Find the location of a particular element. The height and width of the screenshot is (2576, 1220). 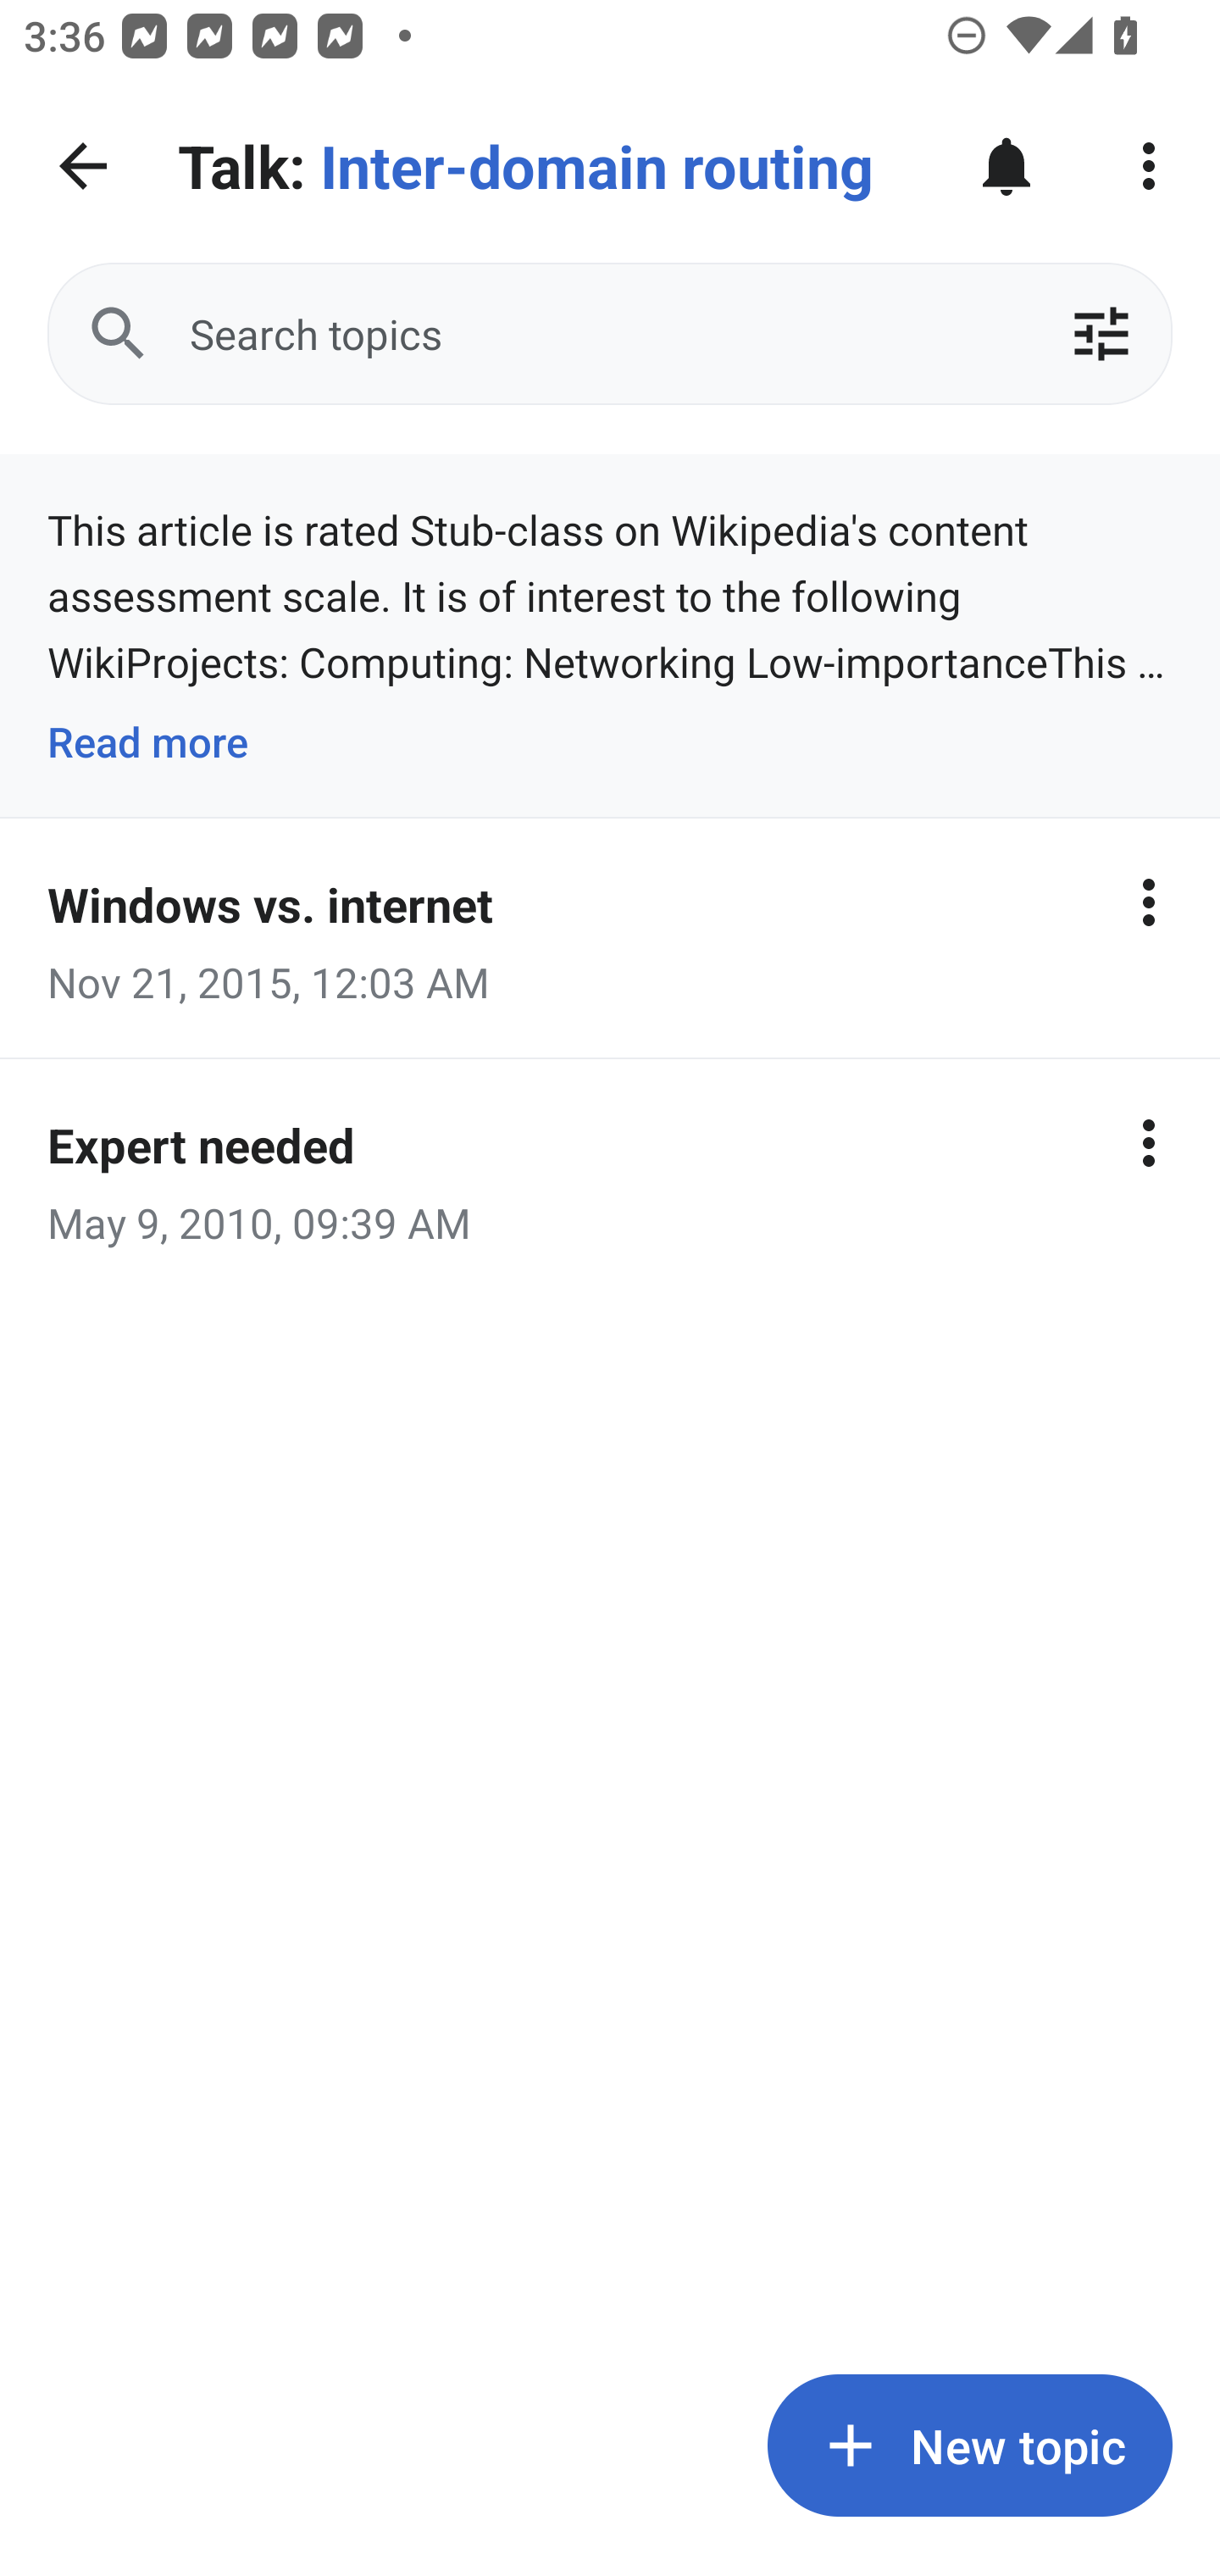

Sort by is located at coordinates (1101, 334).